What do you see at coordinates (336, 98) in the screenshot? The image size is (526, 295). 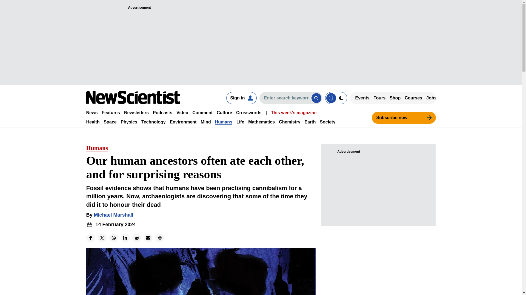 I see `on` at bounding box center [336, 98].